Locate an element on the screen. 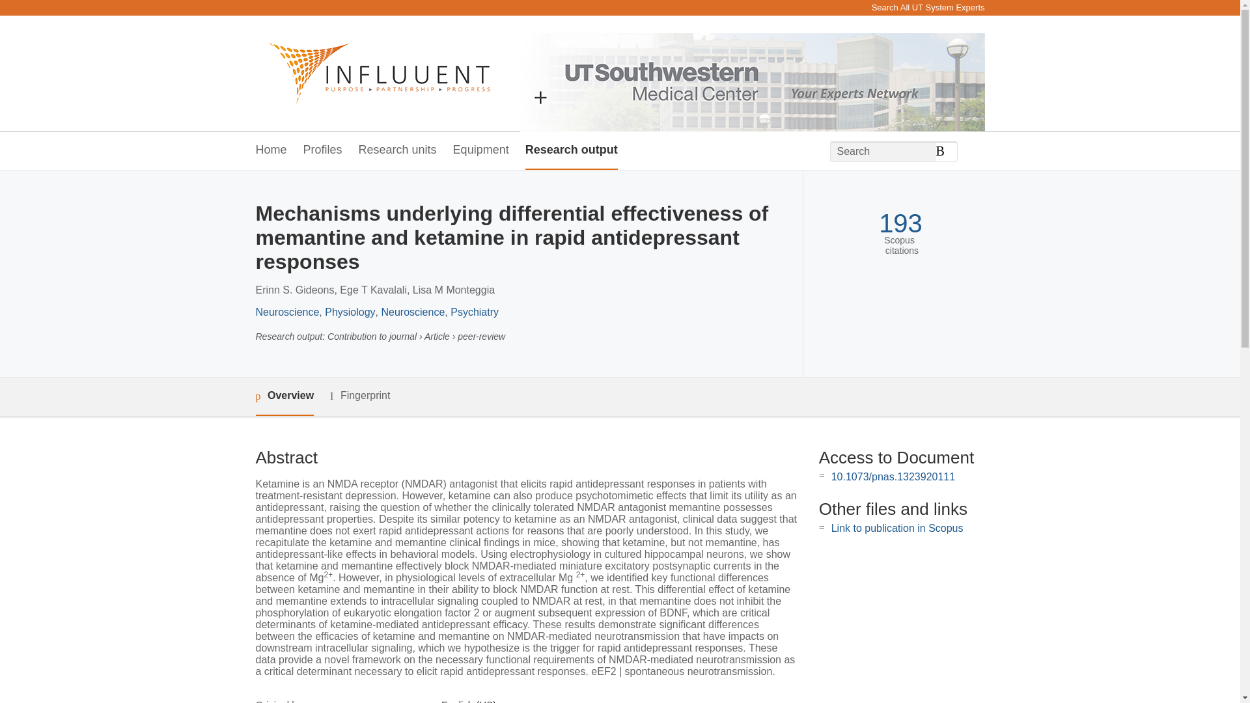 This screenshot has height=703, width=1250. Research output is located at coordinates (571, 150).